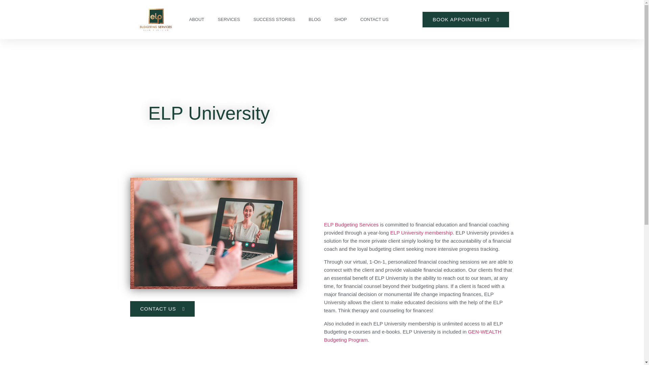 The width and height of the screenshot is (649, 365). Describe the element at coordinates (466, 20) in the screenshot. I see `BOOK APPOINTMENT` at that location.